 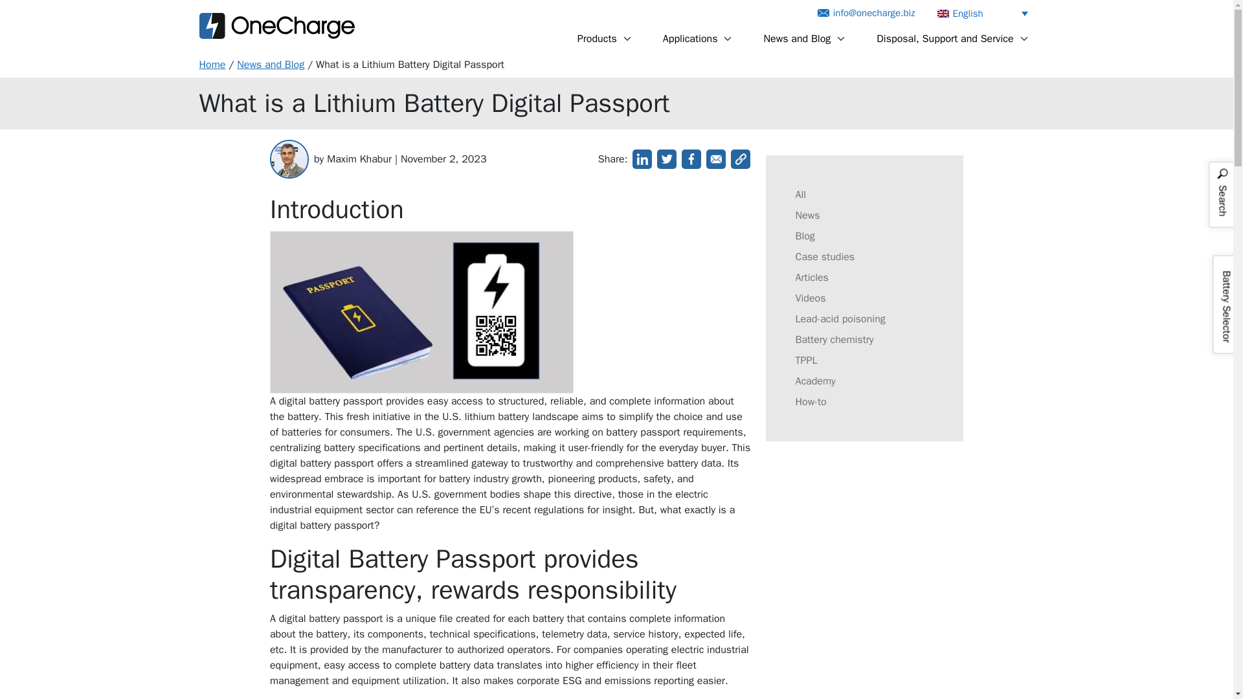 I want to click on Applications, so click(x=693, y=38).